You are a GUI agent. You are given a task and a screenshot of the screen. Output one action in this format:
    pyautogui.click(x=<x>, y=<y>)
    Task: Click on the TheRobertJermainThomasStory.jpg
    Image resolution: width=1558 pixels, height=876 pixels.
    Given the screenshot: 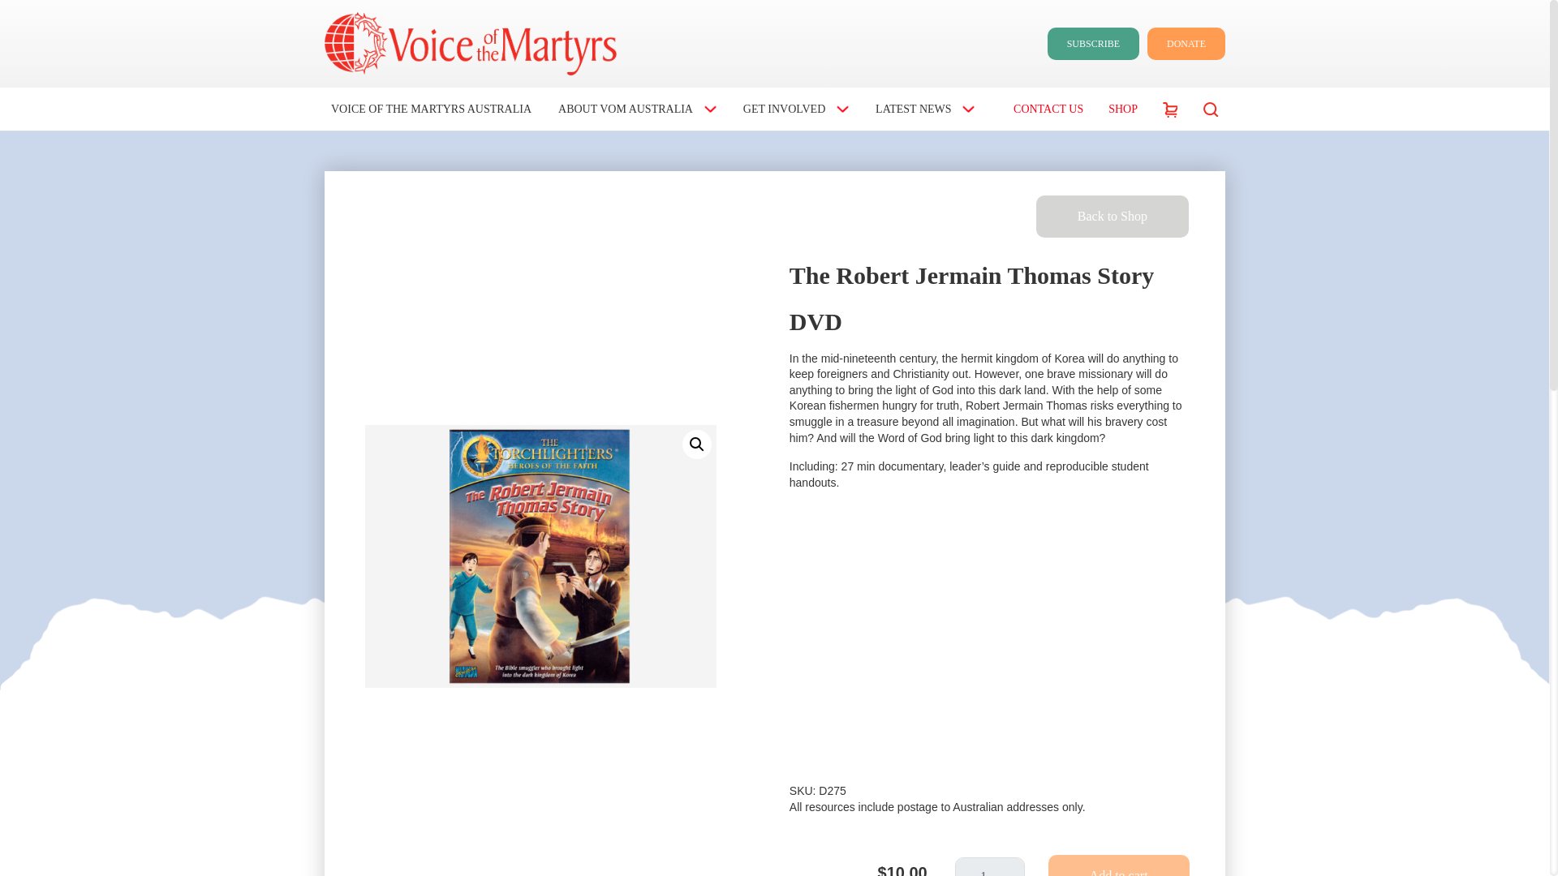 What is the action you would take?
    pyautogui.click(x=540, y=556)
    